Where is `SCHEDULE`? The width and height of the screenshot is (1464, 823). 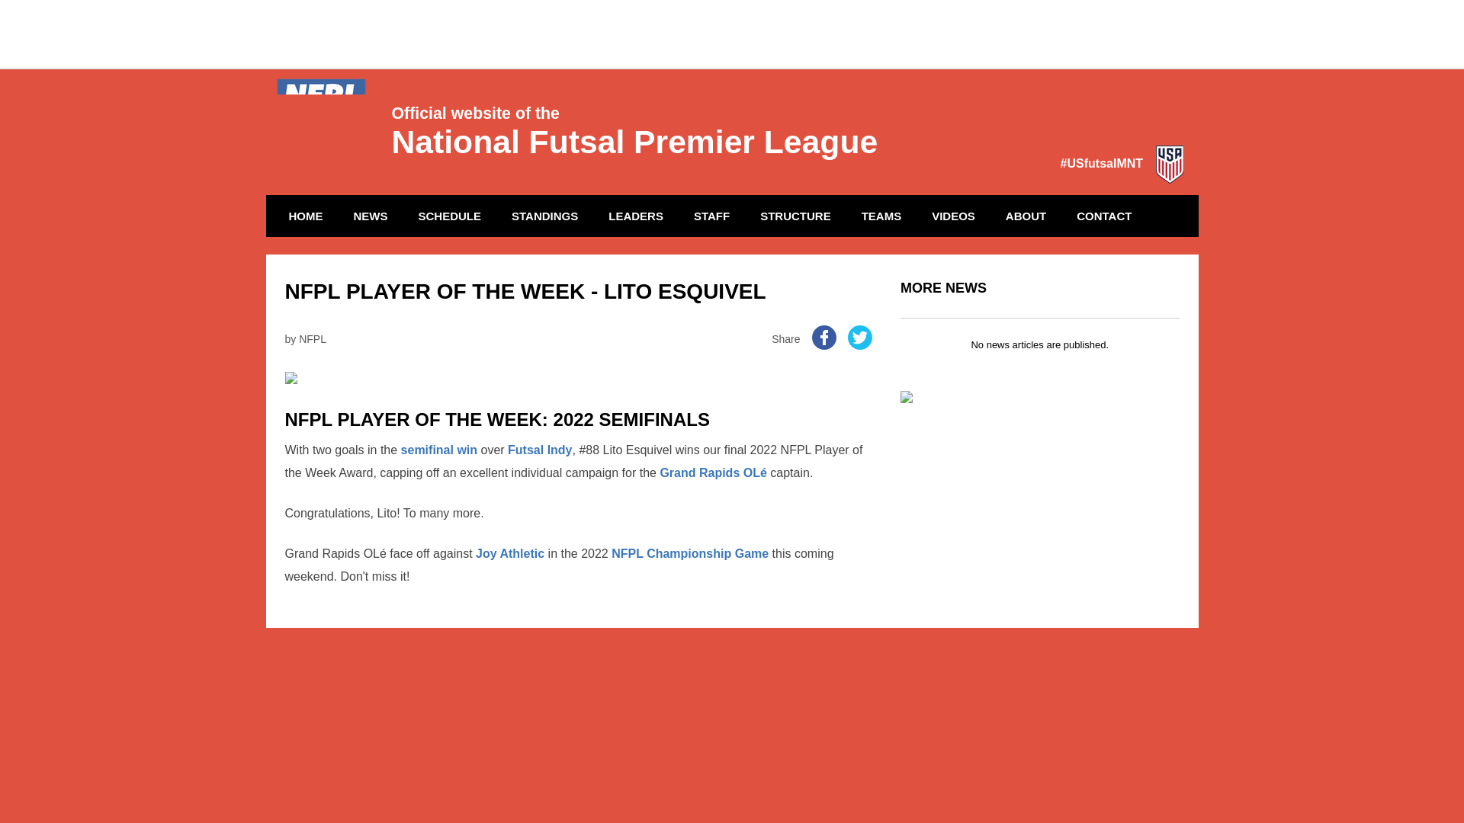 SCHEDULE is located at coordinates (450, 216).